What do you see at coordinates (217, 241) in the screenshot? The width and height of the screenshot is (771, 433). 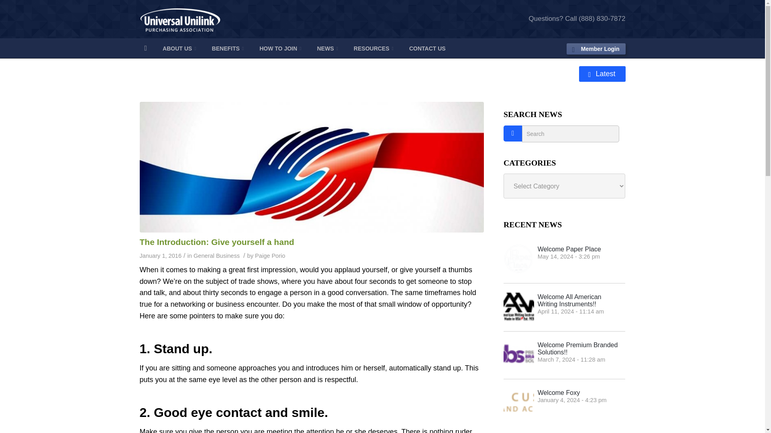 I see `CONTACT US` at bounding box center [217, 241].